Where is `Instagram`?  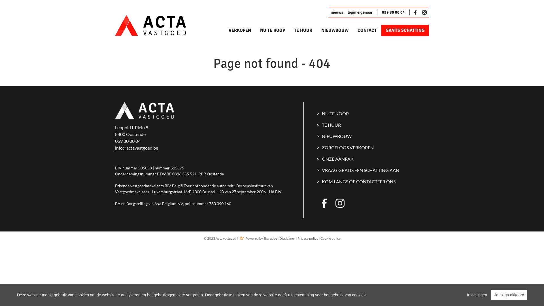
Instagram is located at coordinates (424, 12).